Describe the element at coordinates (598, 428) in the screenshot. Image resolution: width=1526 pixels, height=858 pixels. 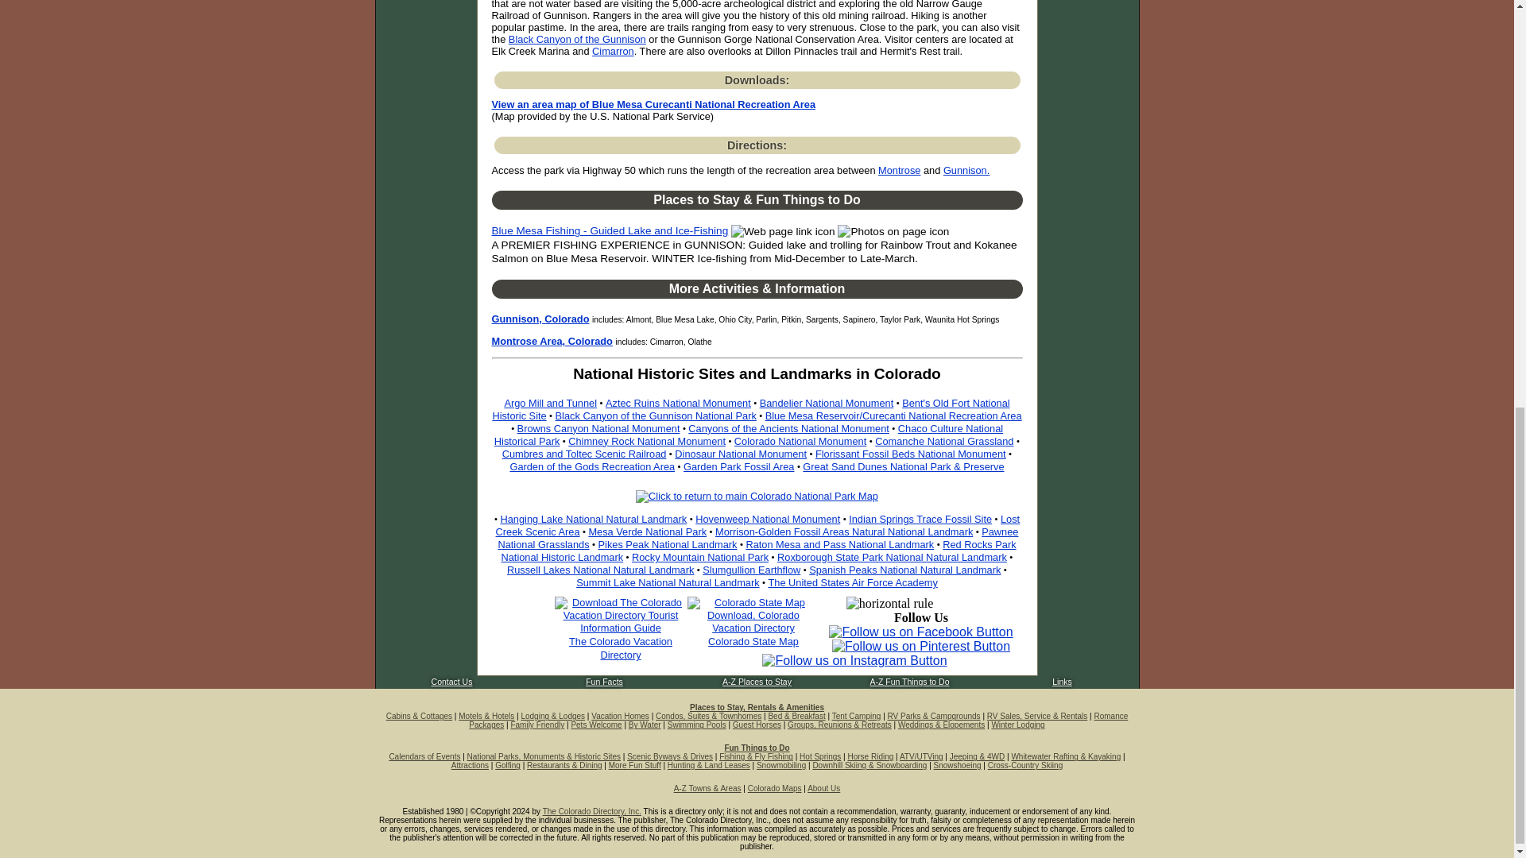
I see `Browns Canyon National Monument` at that location.